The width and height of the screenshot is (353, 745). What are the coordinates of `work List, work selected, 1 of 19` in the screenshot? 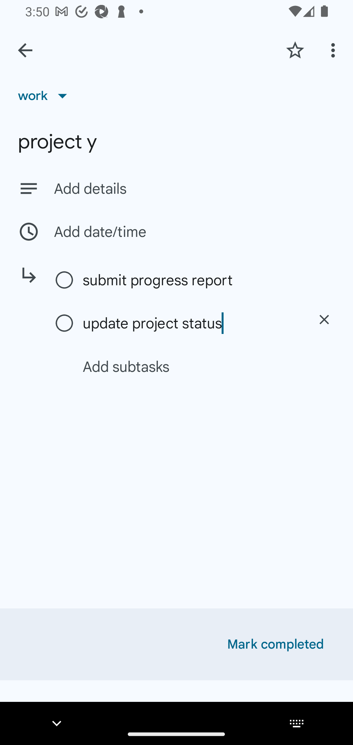 It's located at (45, 95).